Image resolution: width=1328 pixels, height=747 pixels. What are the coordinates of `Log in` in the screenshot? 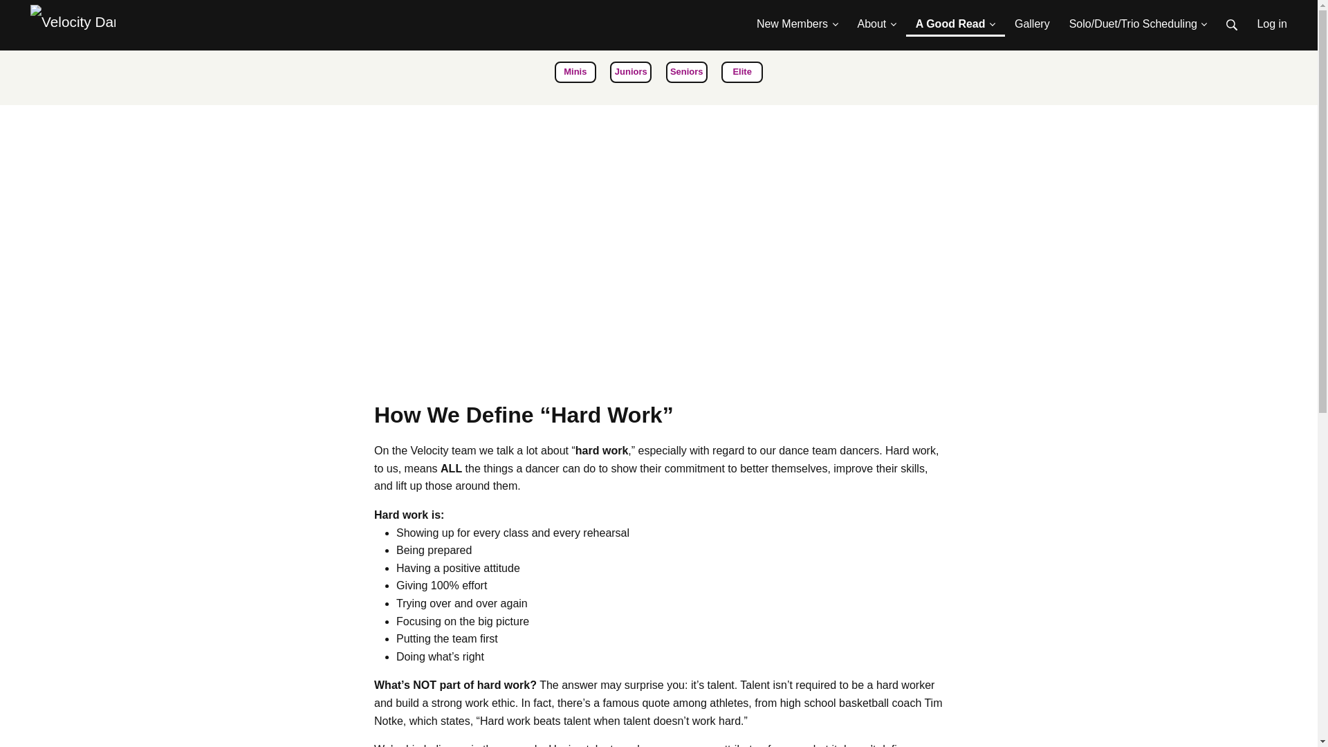 It's located at (1271, 18).